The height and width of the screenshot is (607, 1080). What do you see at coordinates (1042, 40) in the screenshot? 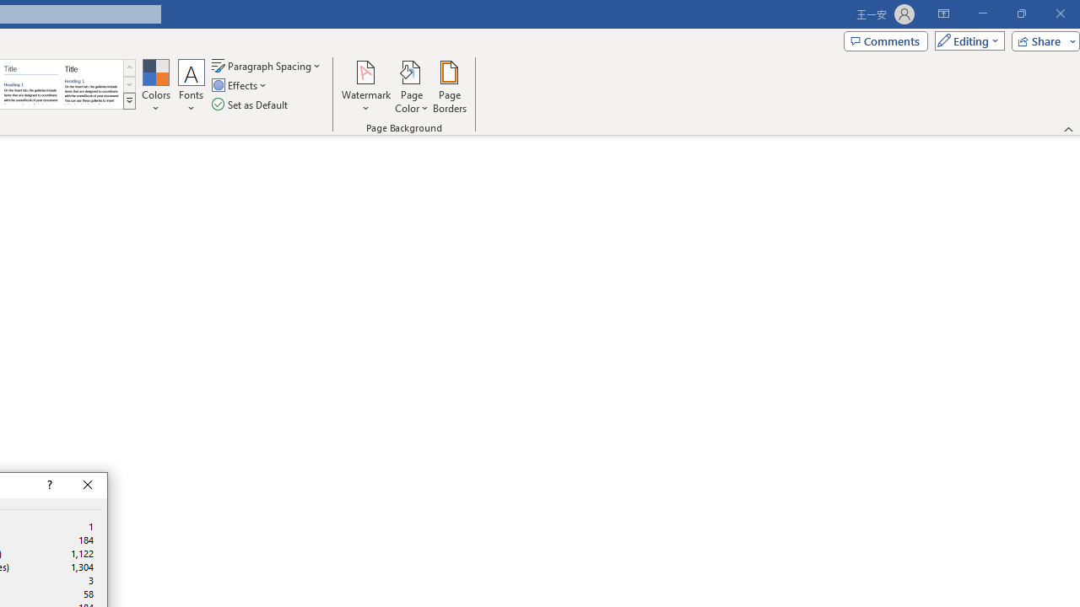
I see `Share` at bounding box center [1042, 40].